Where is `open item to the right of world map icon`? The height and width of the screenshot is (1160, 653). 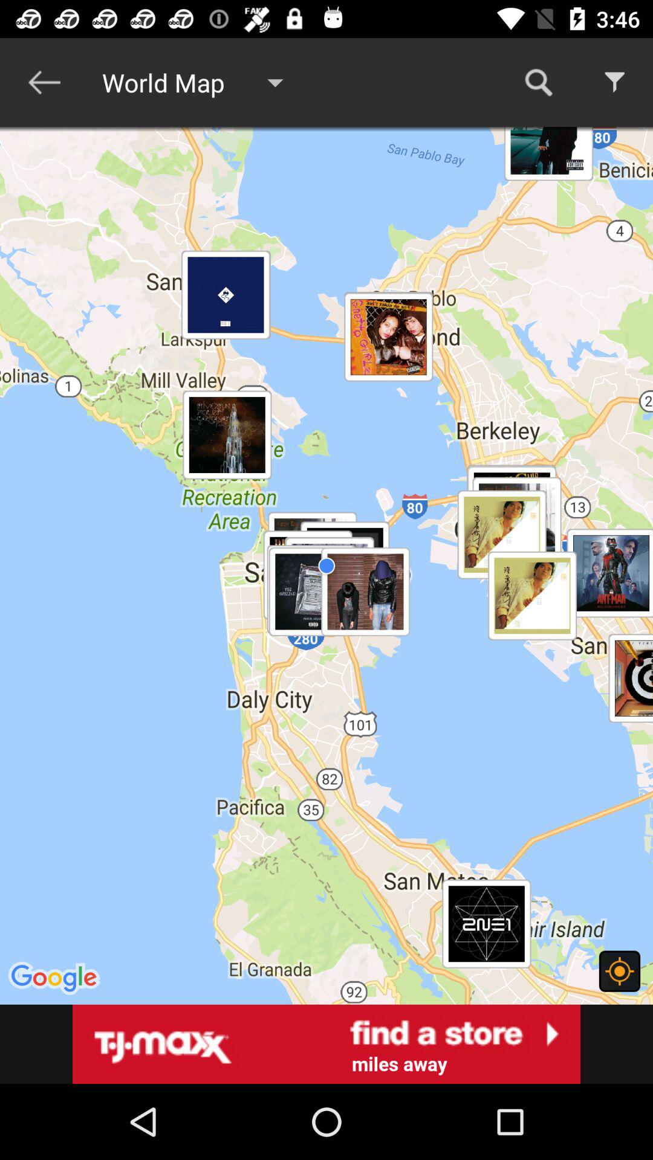
open item to the right of world map icon is located at coordinates (538, 82).